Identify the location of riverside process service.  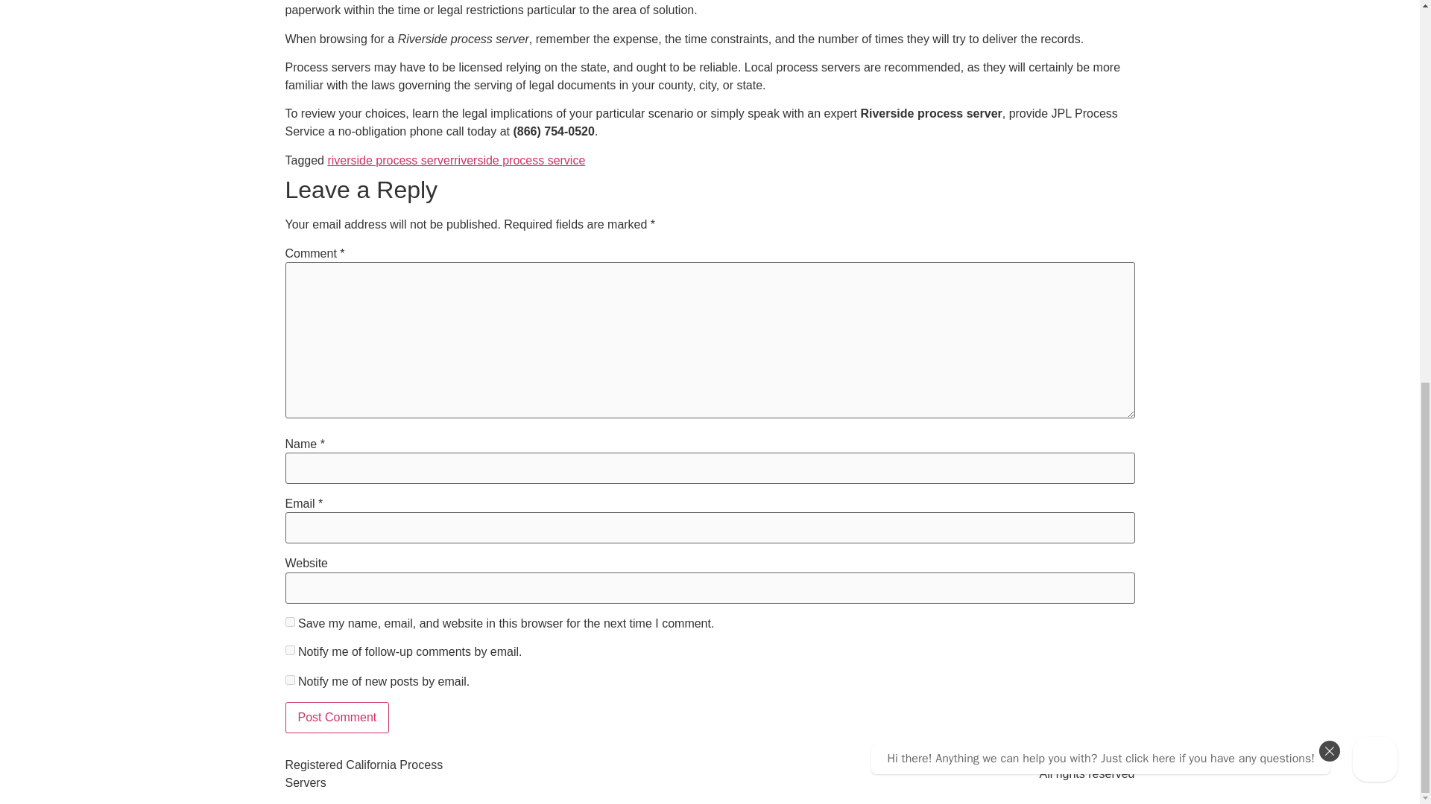
(519, 160).